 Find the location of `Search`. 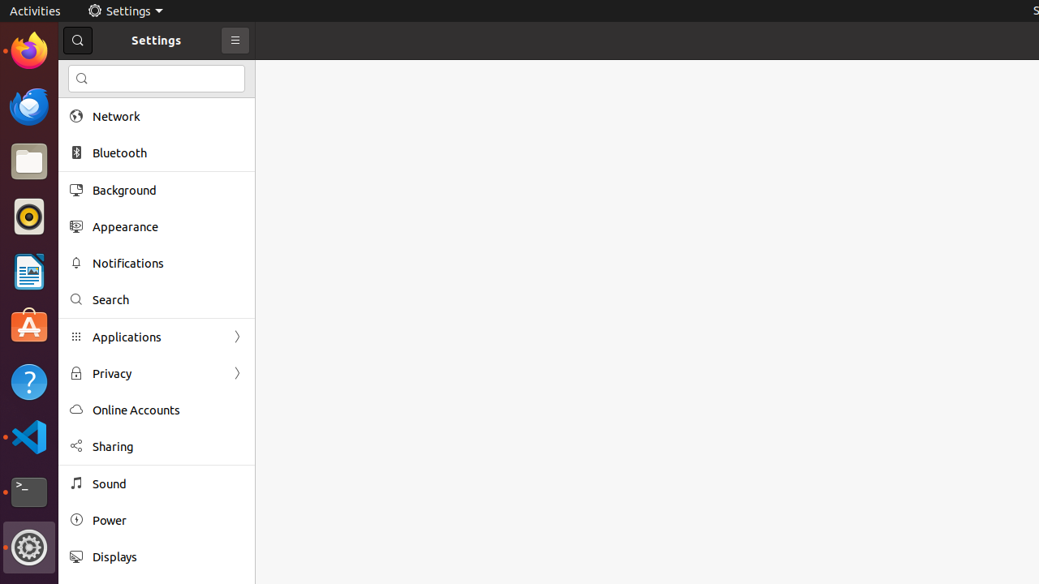

Search is located at coordinates (157, 79).